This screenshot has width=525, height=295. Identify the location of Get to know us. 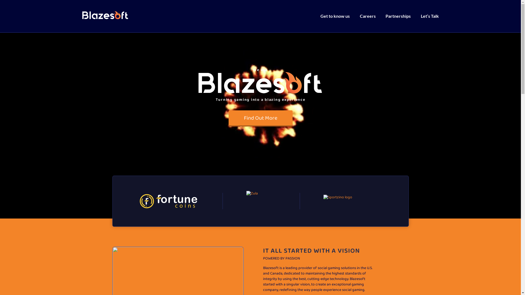
(335, 16).